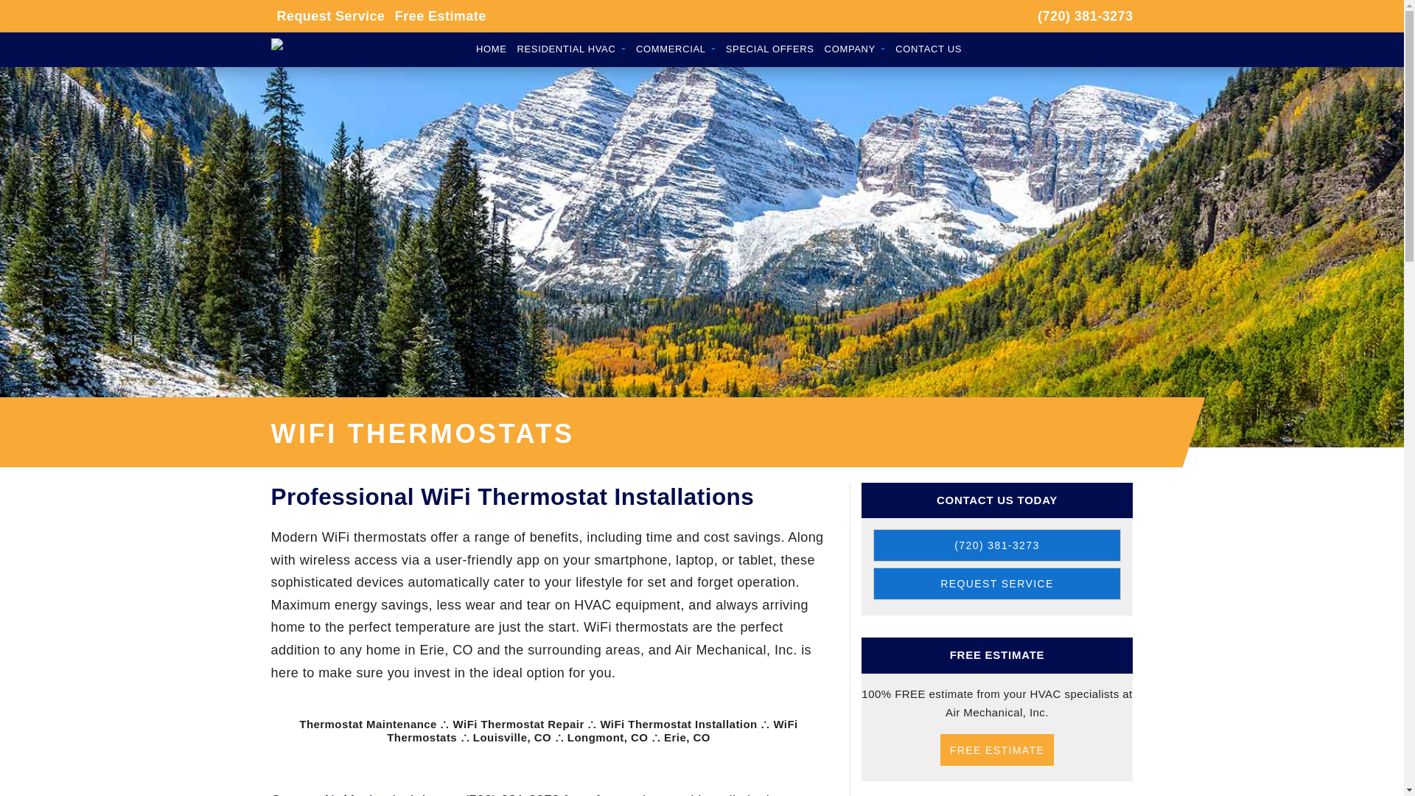 The image size is (1415, 796). Describe the element at coordinates (441, 15) in the screenshot. I see `Free Estimate` at that location.